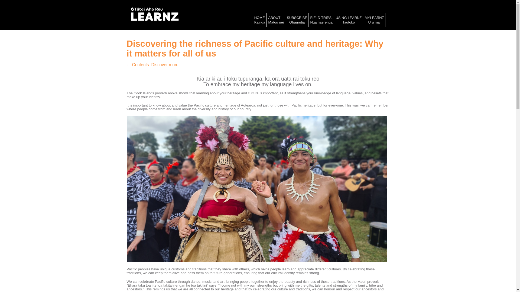 The image size is (520, 292). I want to click on What you need to use LEARNZ., so click(348, 20).